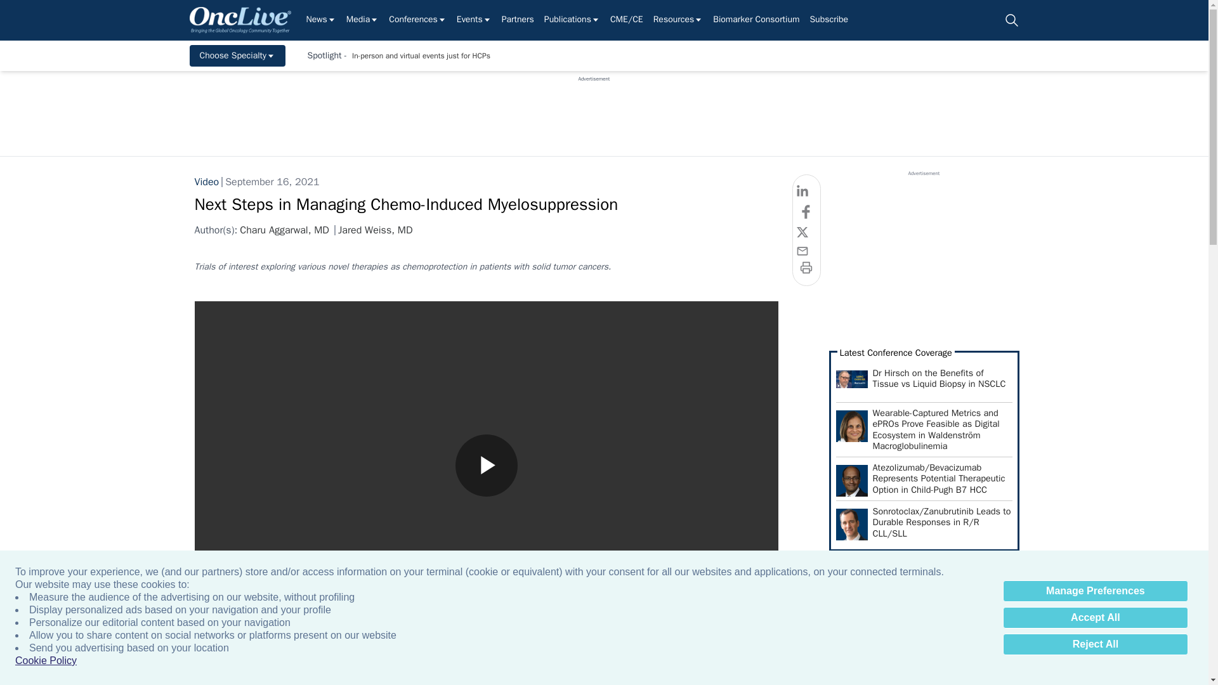  What do you see at coordinates (594, 110) in the screenshot?
I see `3rd party ad content` at bounding box center [594, 110].